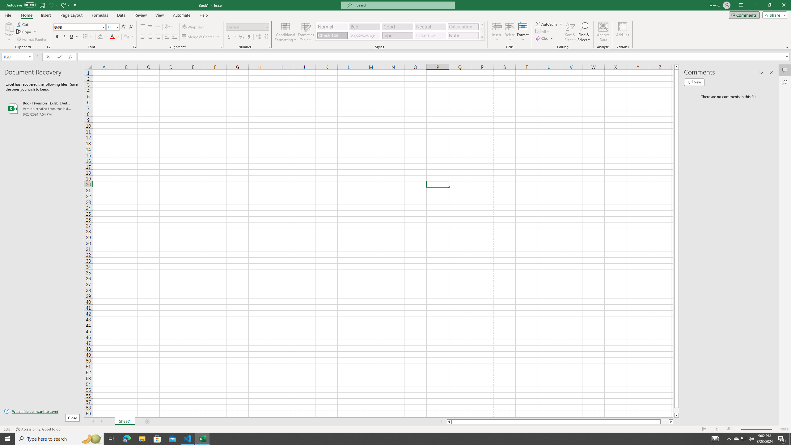 The width and height of the screenshot is (791, 445). I want to click on Top Align, so click(143, 27).